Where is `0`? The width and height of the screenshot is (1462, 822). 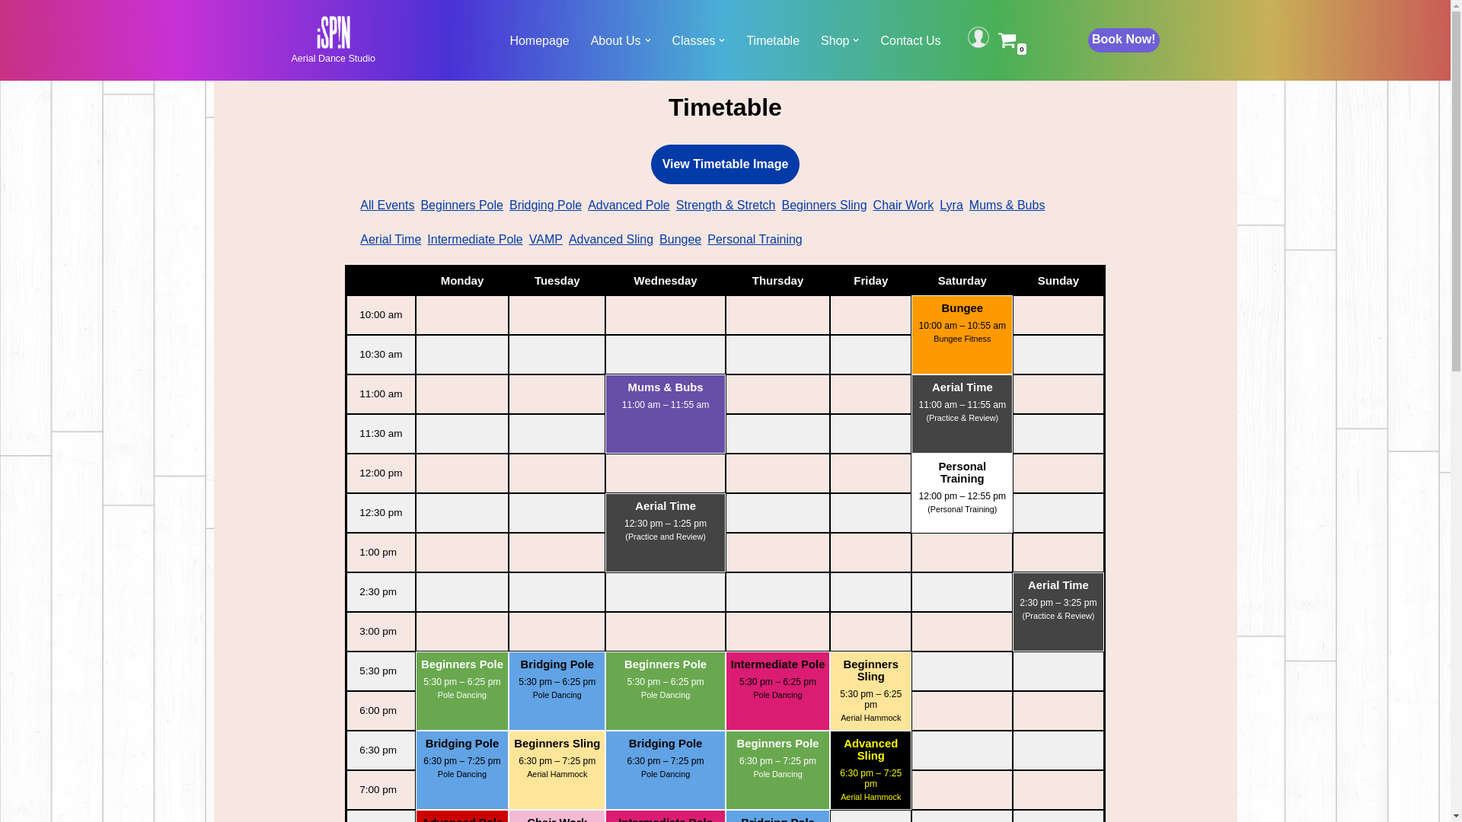 0 is located at coordinates (1007, 40).